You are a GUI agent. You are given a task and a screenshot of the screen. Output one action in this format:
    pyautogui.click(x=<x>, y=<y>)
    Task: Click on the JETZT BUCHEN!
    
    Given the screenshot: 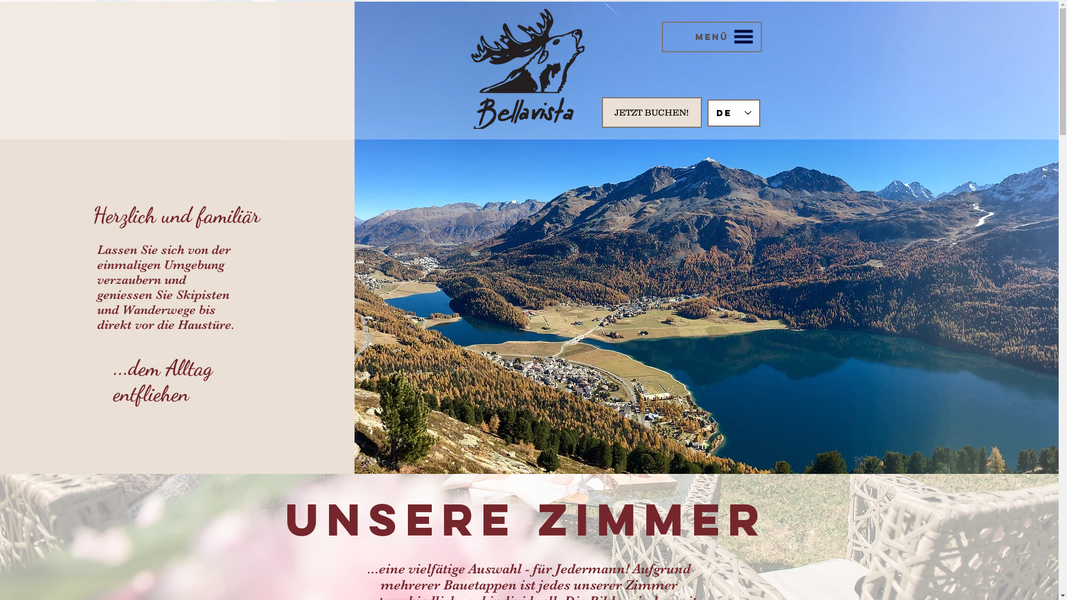 What is the action you would take?
    pyautogui.click(x=651, y=112)
    